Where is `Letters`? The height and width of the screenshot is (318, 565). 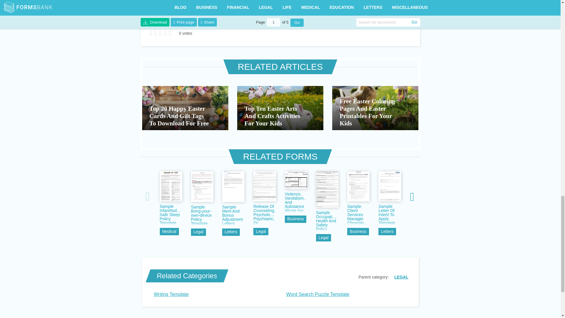 Letters is located at coordinates (231, 232).